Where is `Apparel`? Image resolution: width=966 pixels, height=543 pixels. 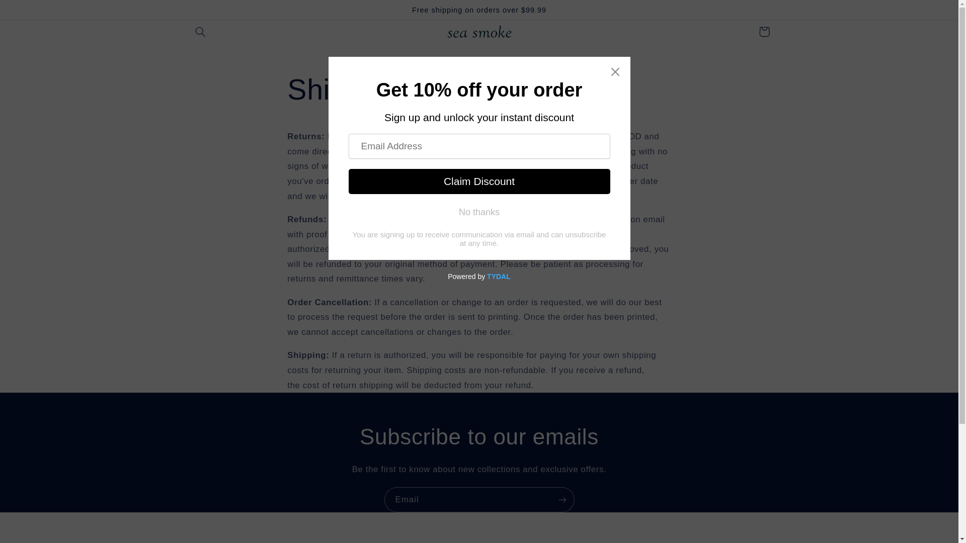 Apparel is located at coordinates (421, 60).